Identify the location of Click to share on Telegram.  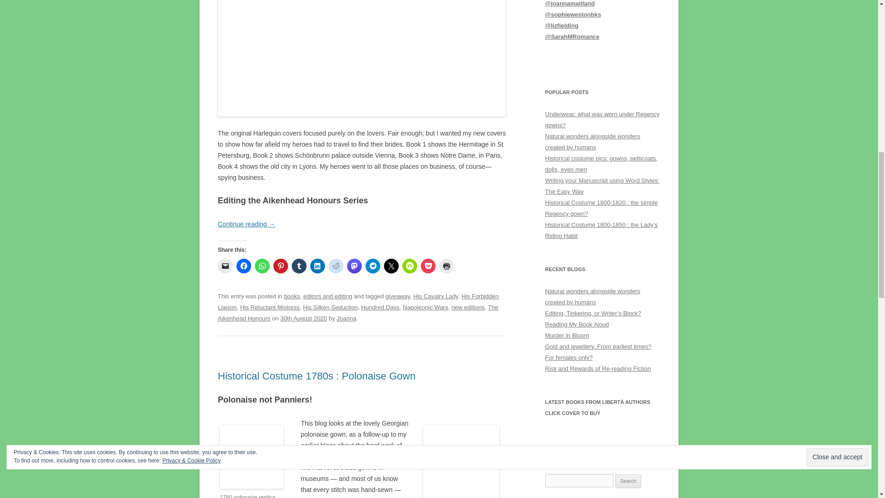
(372, 266).